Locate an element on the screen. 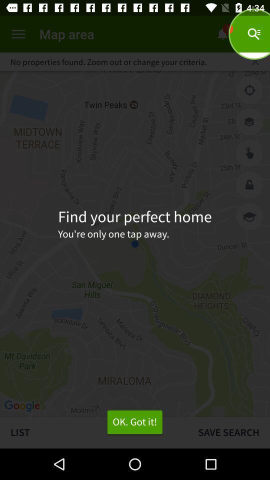  selects item is located at coordinates (249, 153).